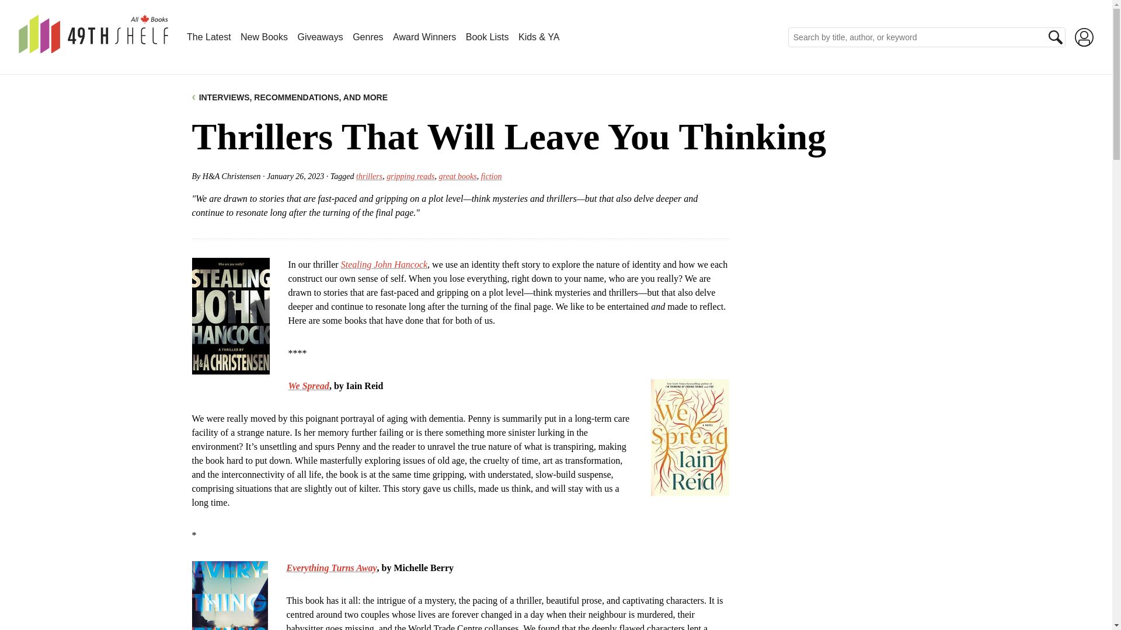 This screenshot has height=630, width=1121. I want to click on The Latest, so click(209, 37).